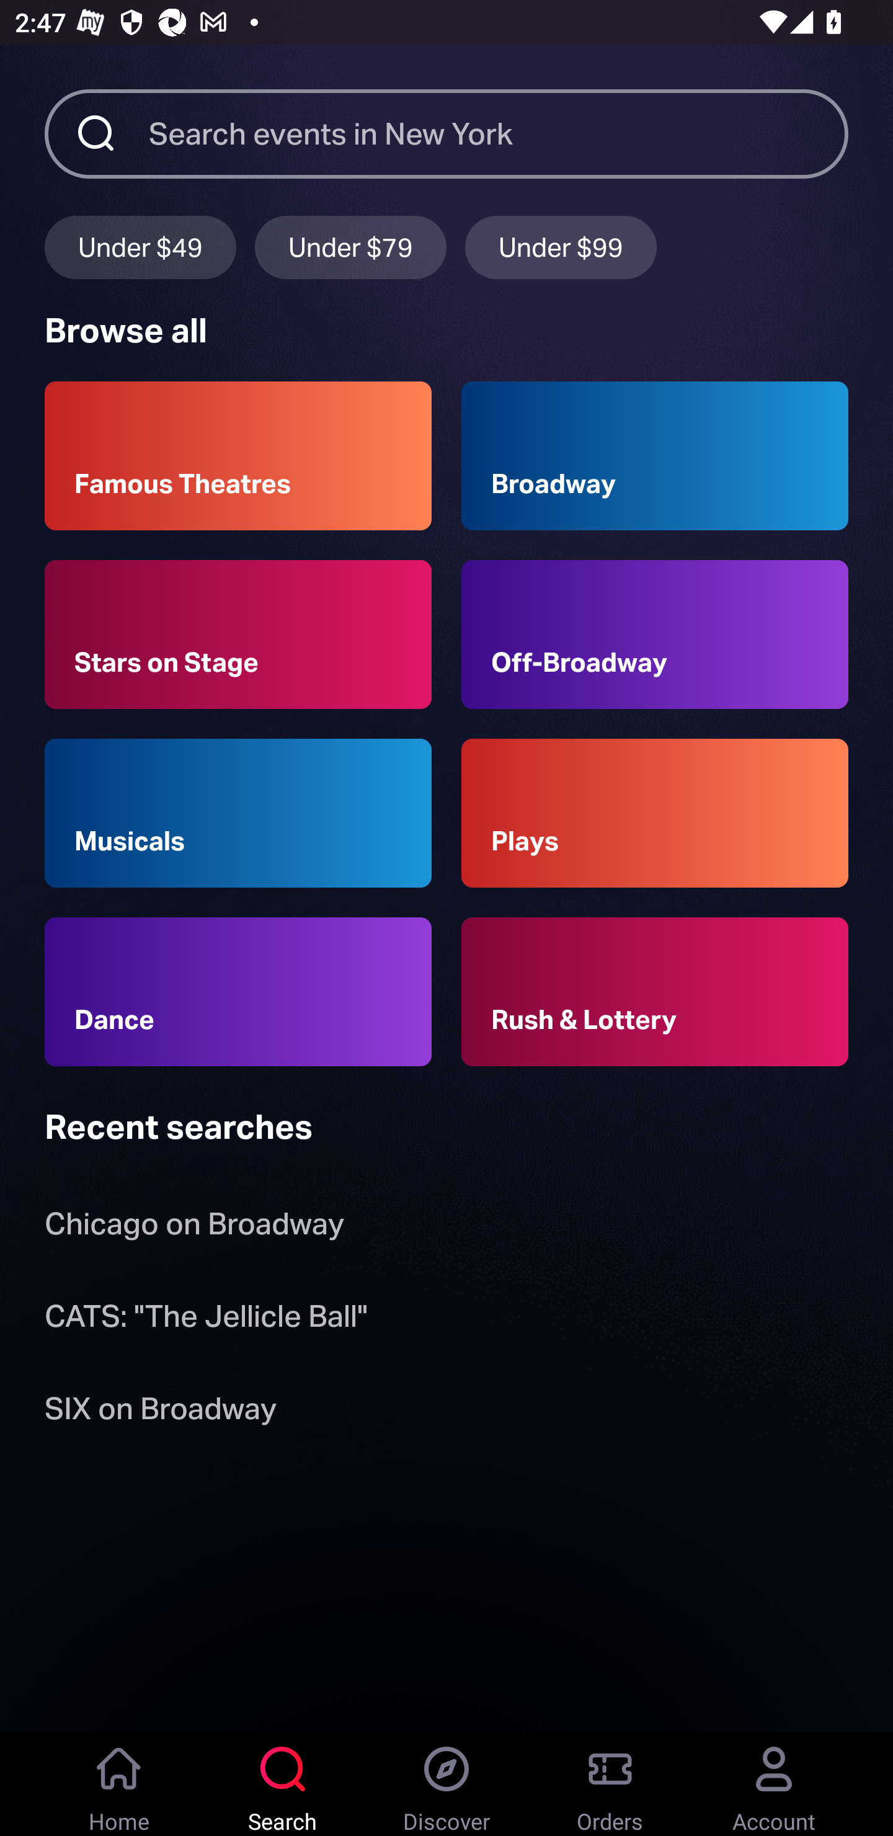 The image size is (893, 1836). Describe the element at coordinates (238, 812) in the screenshot. I see `Musicals` at that location.